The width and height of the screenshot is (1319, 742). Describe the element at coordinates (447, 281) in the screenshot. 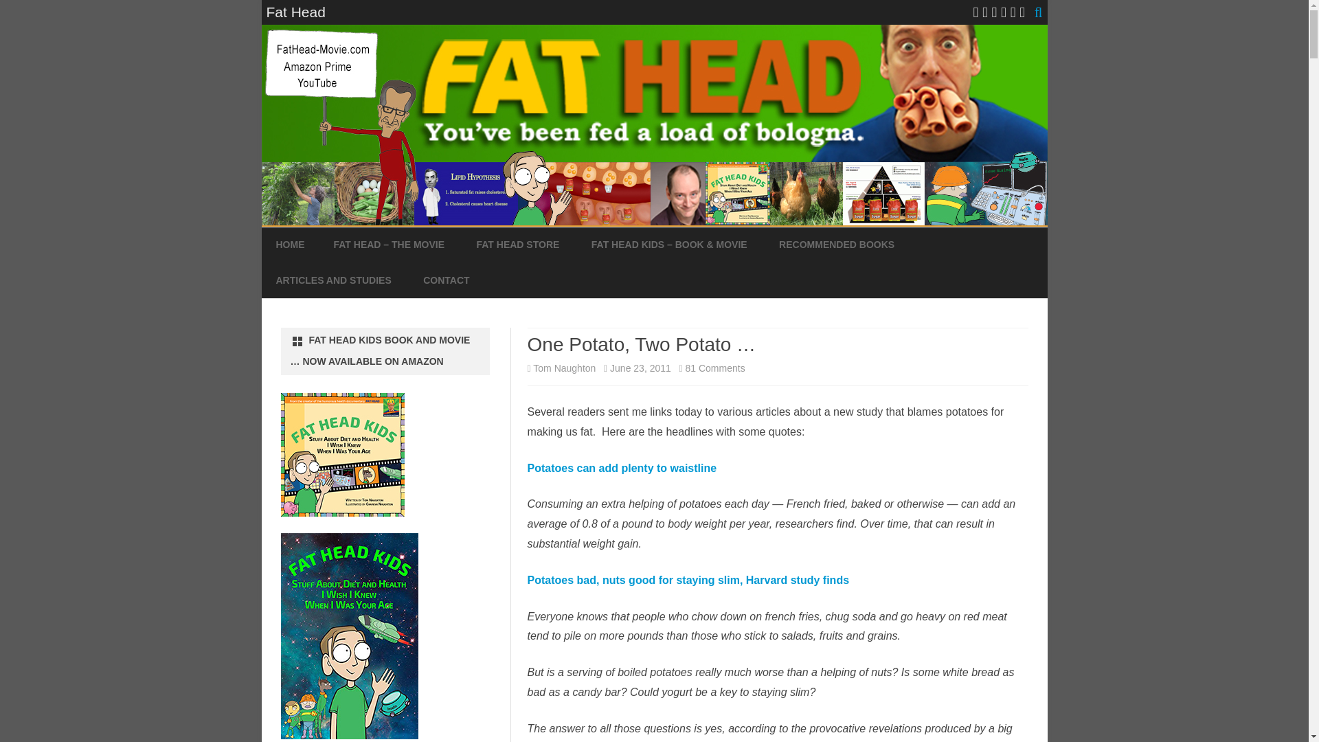

I see `CONTACT` at that location.